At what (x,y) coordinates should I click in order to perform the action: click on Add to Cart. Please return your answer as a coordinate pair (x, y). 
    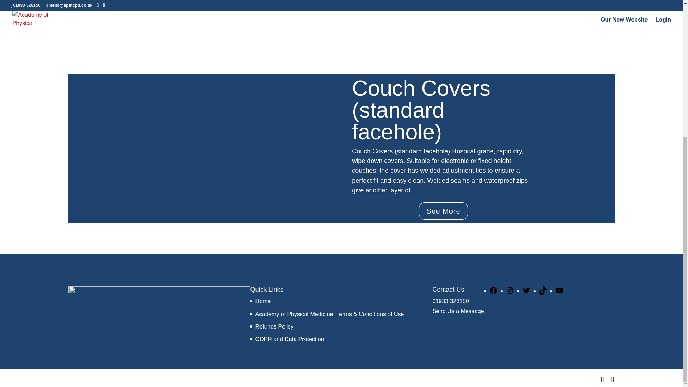
    Looking at the image, I should click on (230, 4).